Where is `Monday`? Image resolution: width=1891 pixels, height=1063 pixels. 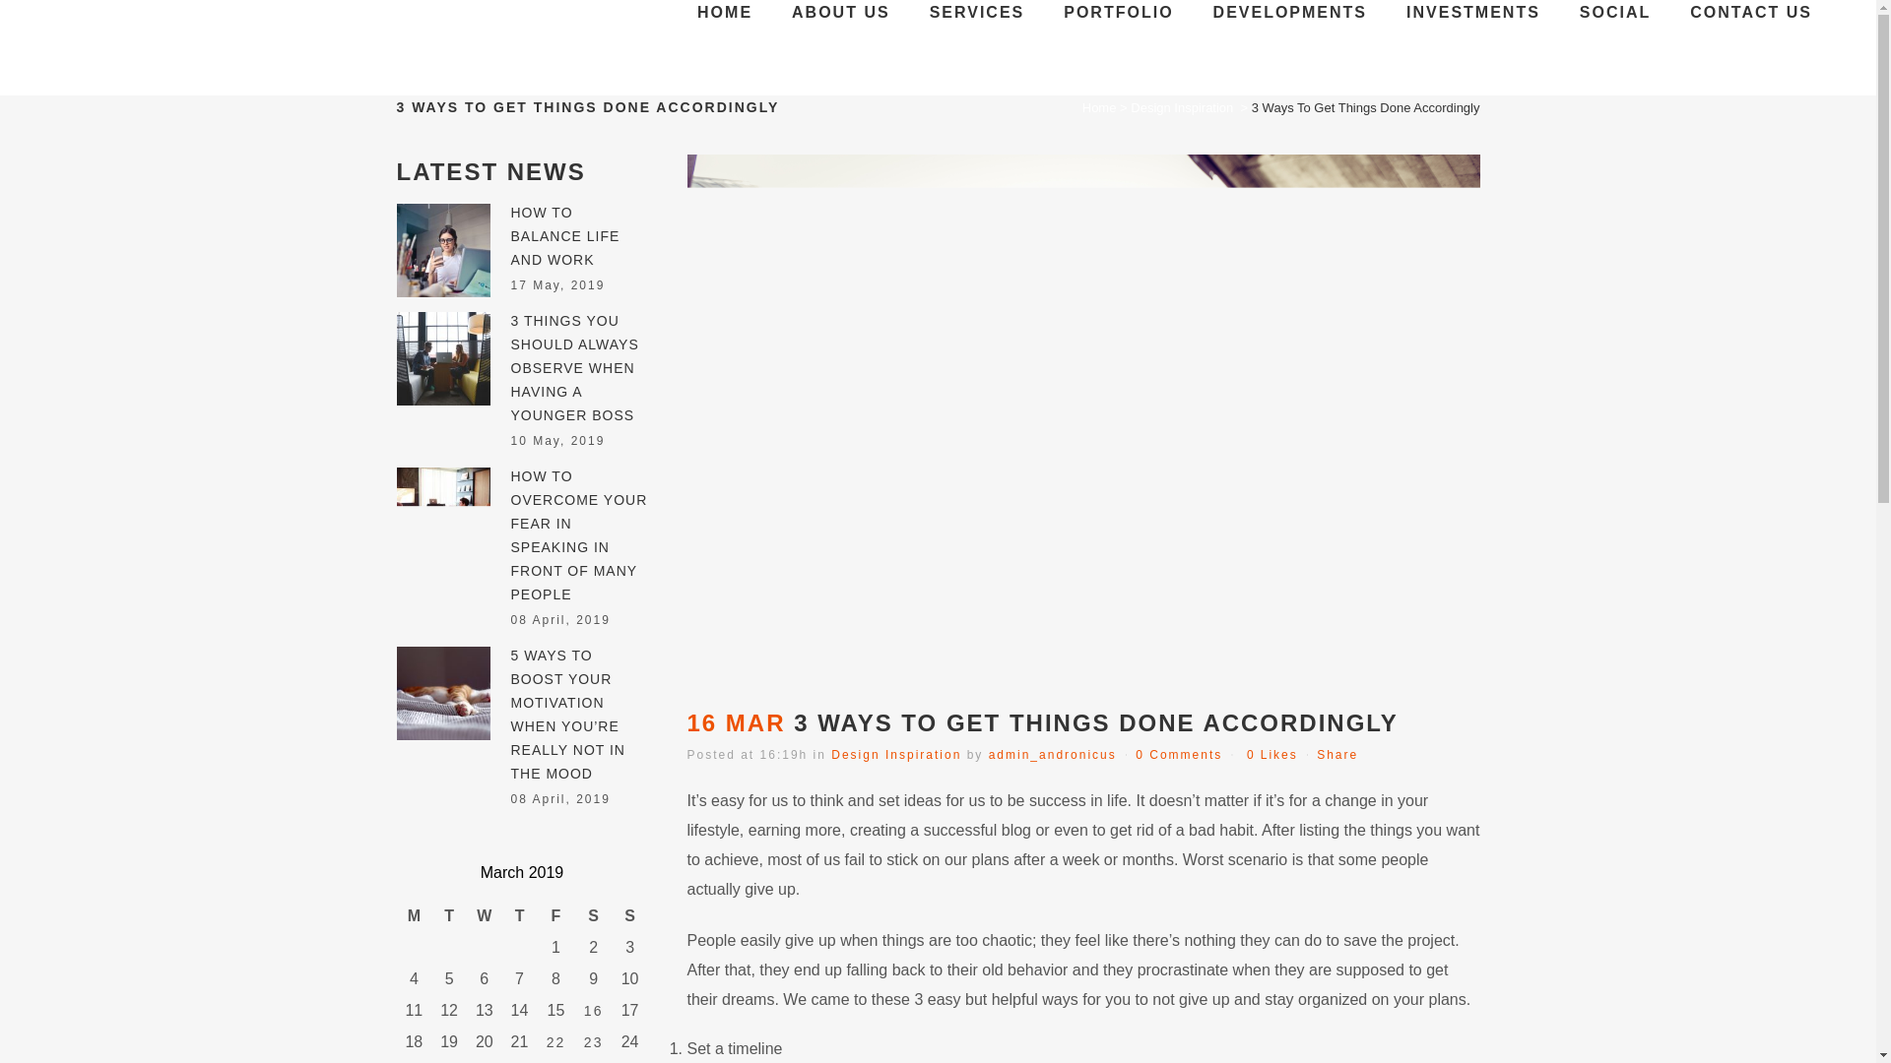
Monday is located at coordinates (413, 915).